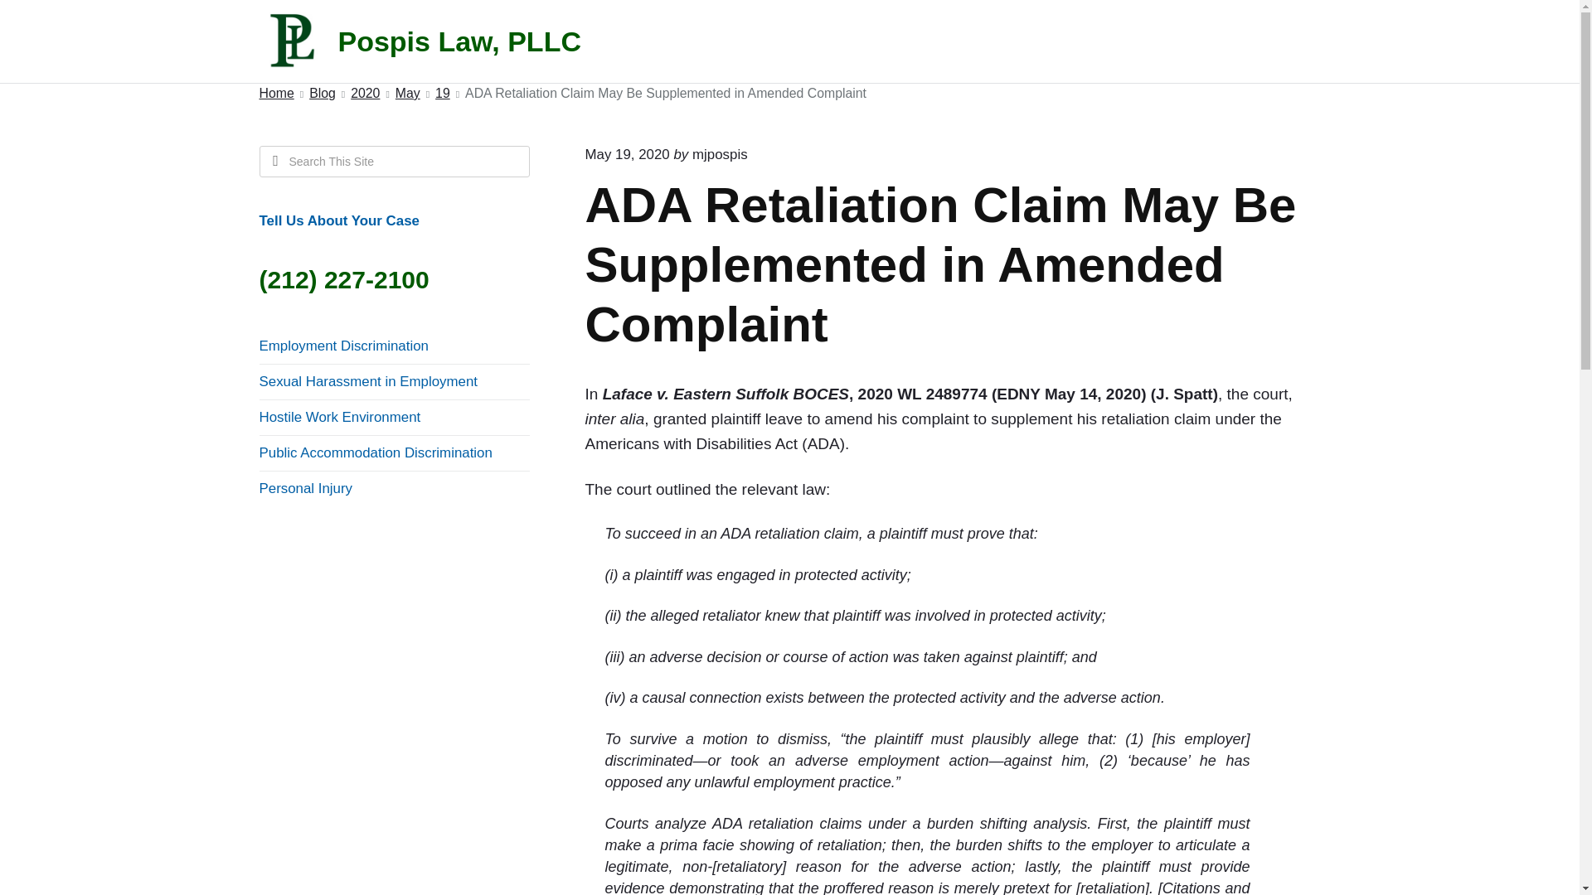 The height and width of the screenshot is (895, 1592). What do you see at coordinates (407, 94) in the screenshot?
I see `May` at bounding box center [407, 94].